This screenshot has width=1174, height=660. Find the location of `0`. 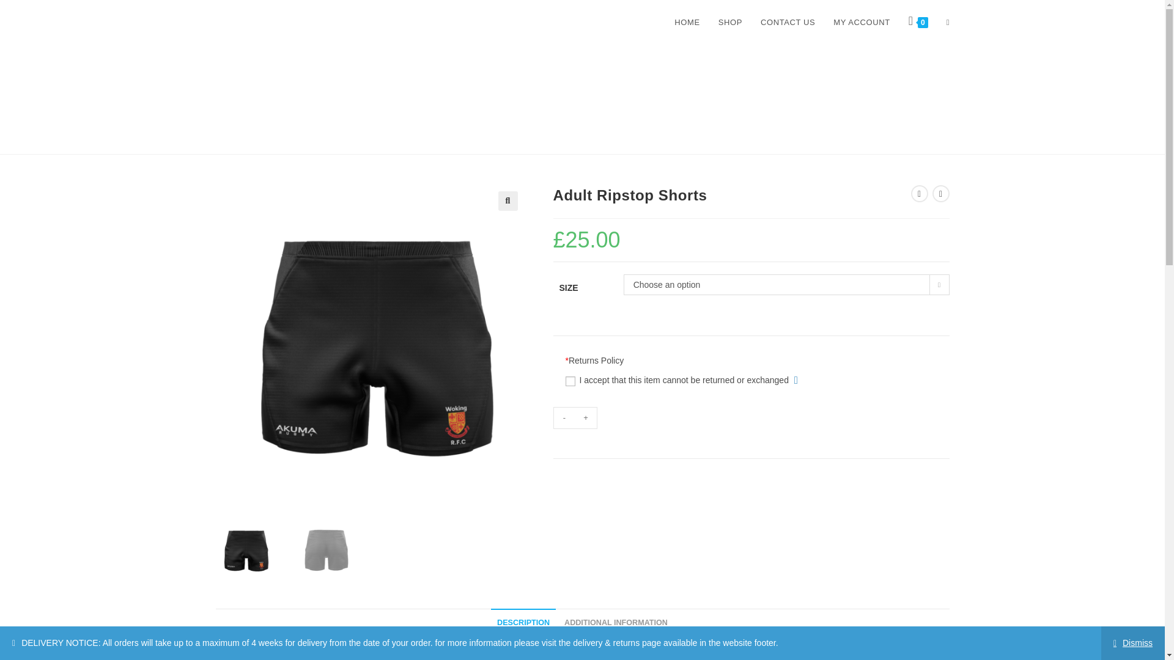

0 is located at coordinates (918, 23).